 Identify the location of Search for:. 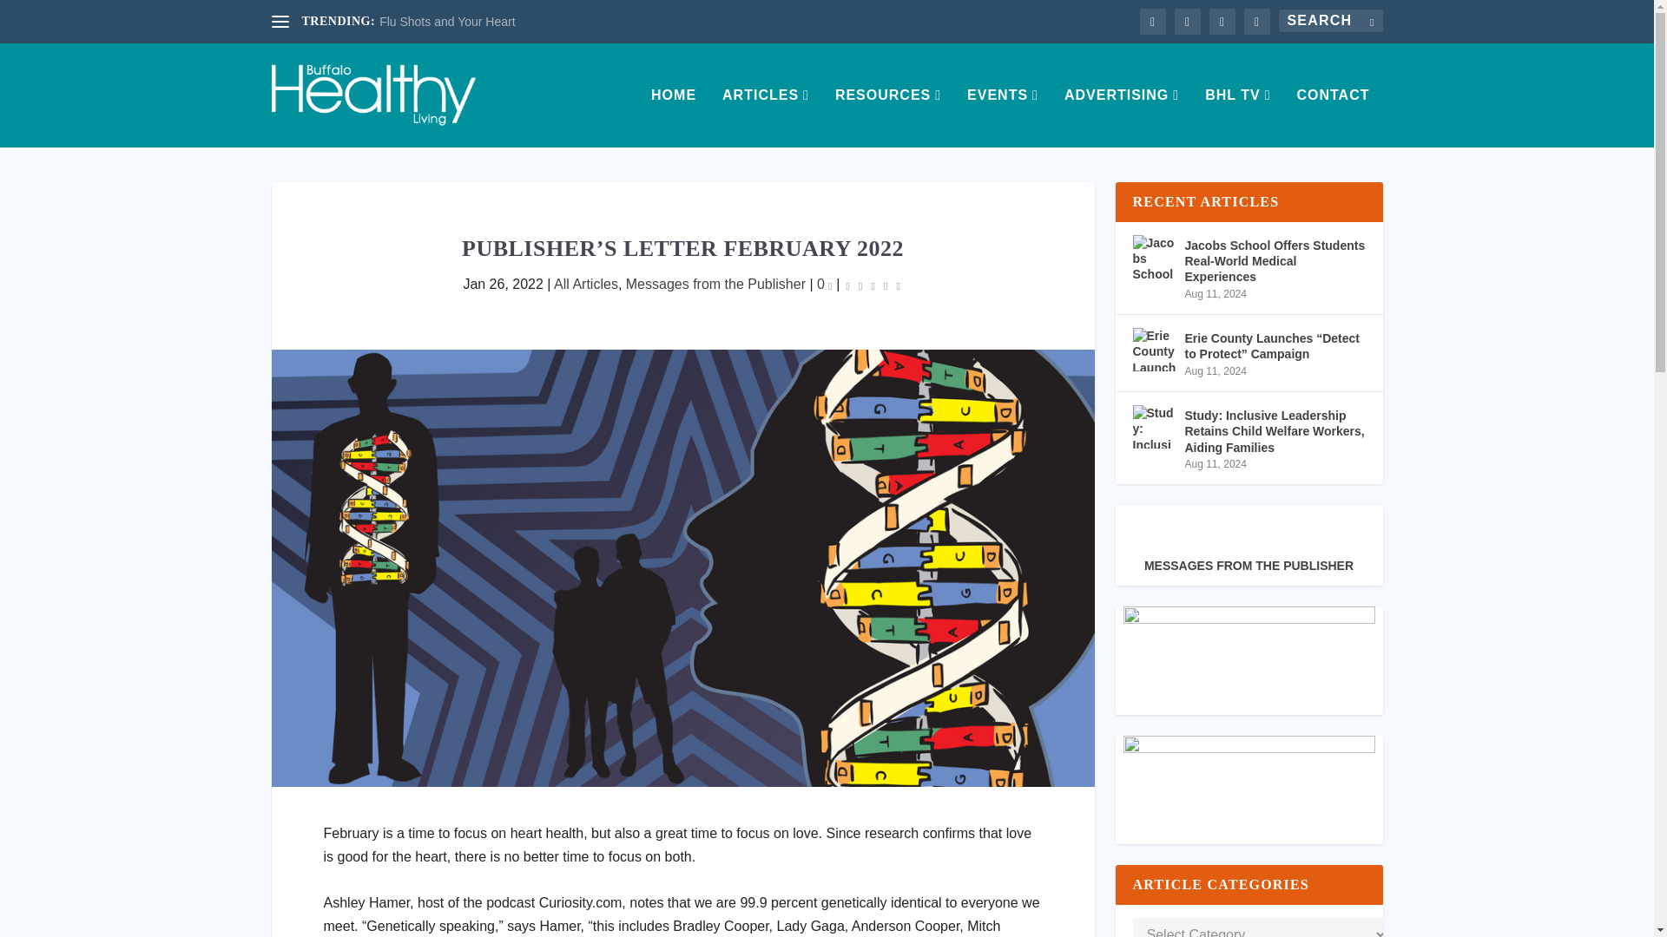
(1330, 20).